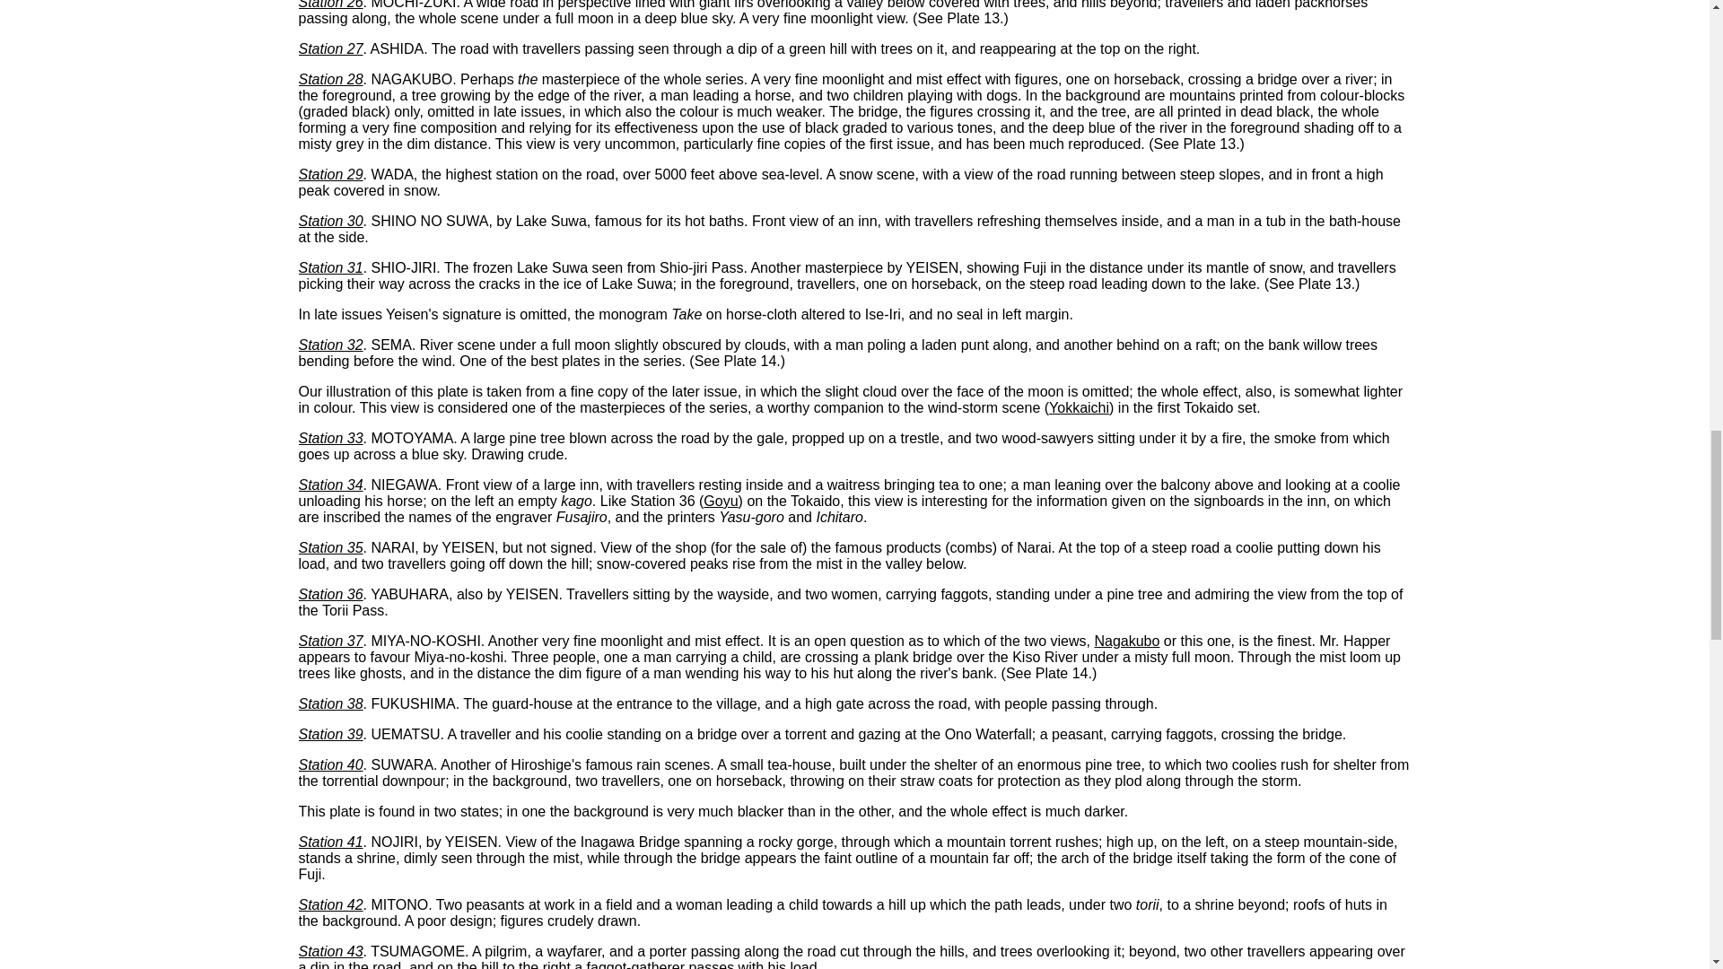  What do you see at coordinates (330, 221) in the screenshot?
I see `Station 30` at bounding box center [330, 221].